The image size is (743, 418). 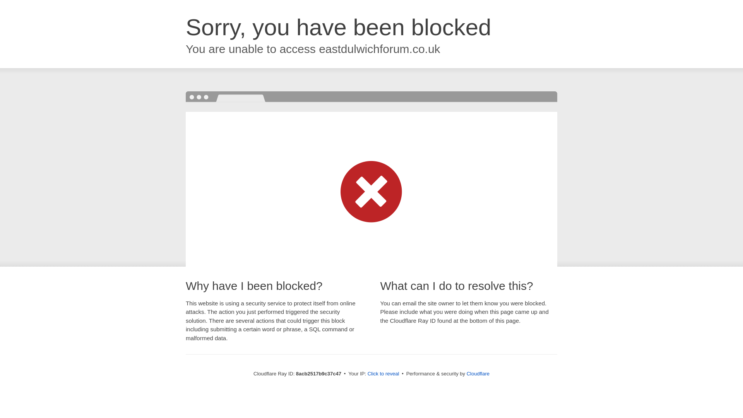 I want to click on Cloudflare, so click(x=478, y=373).